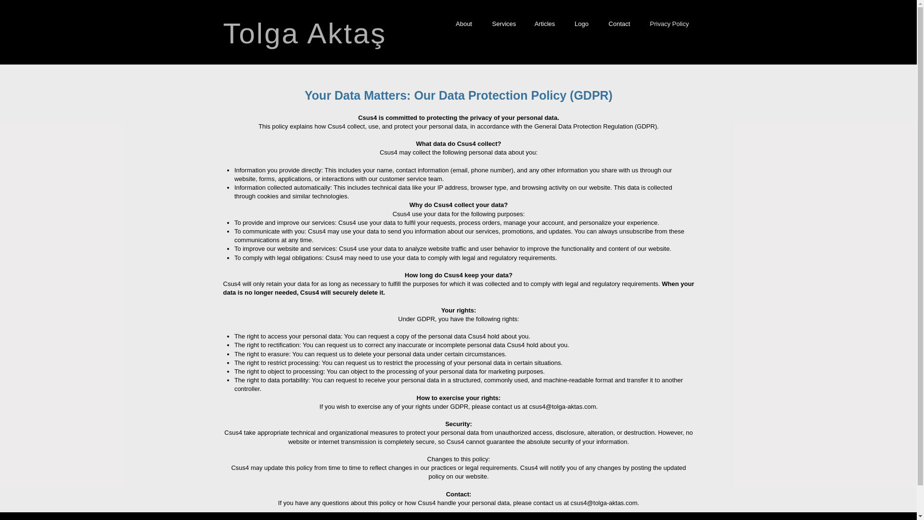 The height and width of the screenshot is (520, 924). Describe the element at coordinates (619, 23) in the screenshot. I see `Contact` at that location.